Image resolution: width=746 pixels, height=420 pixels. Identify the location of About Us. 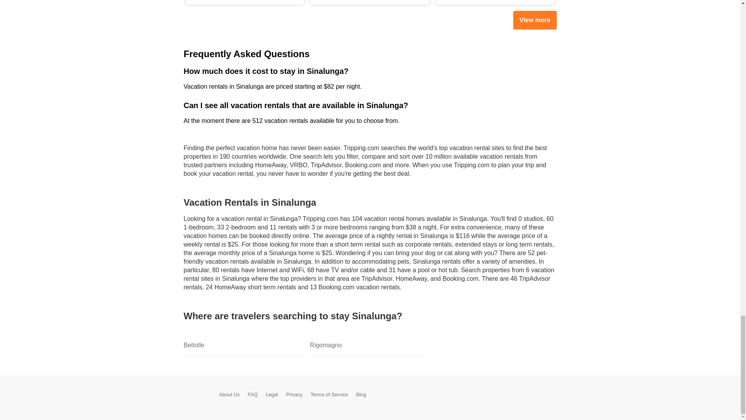
(229, 394).